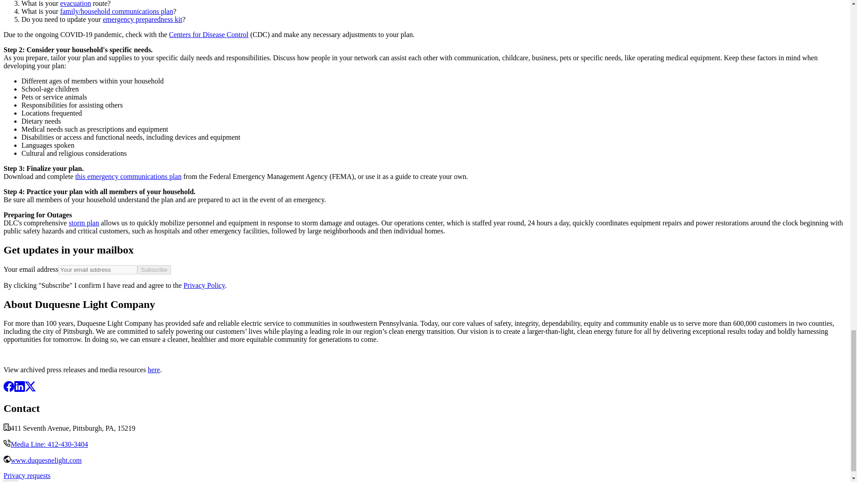 This screenshot has width=857, height=482. I want to click on Subscribe, so click(154, 270).